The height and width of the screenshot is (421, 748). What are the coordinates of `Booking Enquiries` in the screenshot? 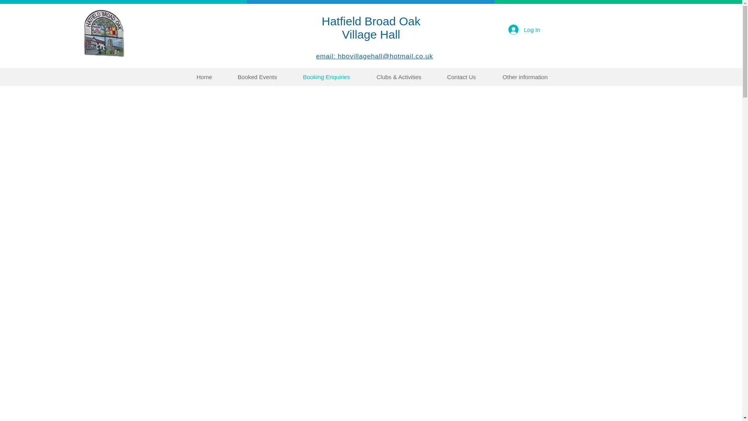 It's located at (524, 30).